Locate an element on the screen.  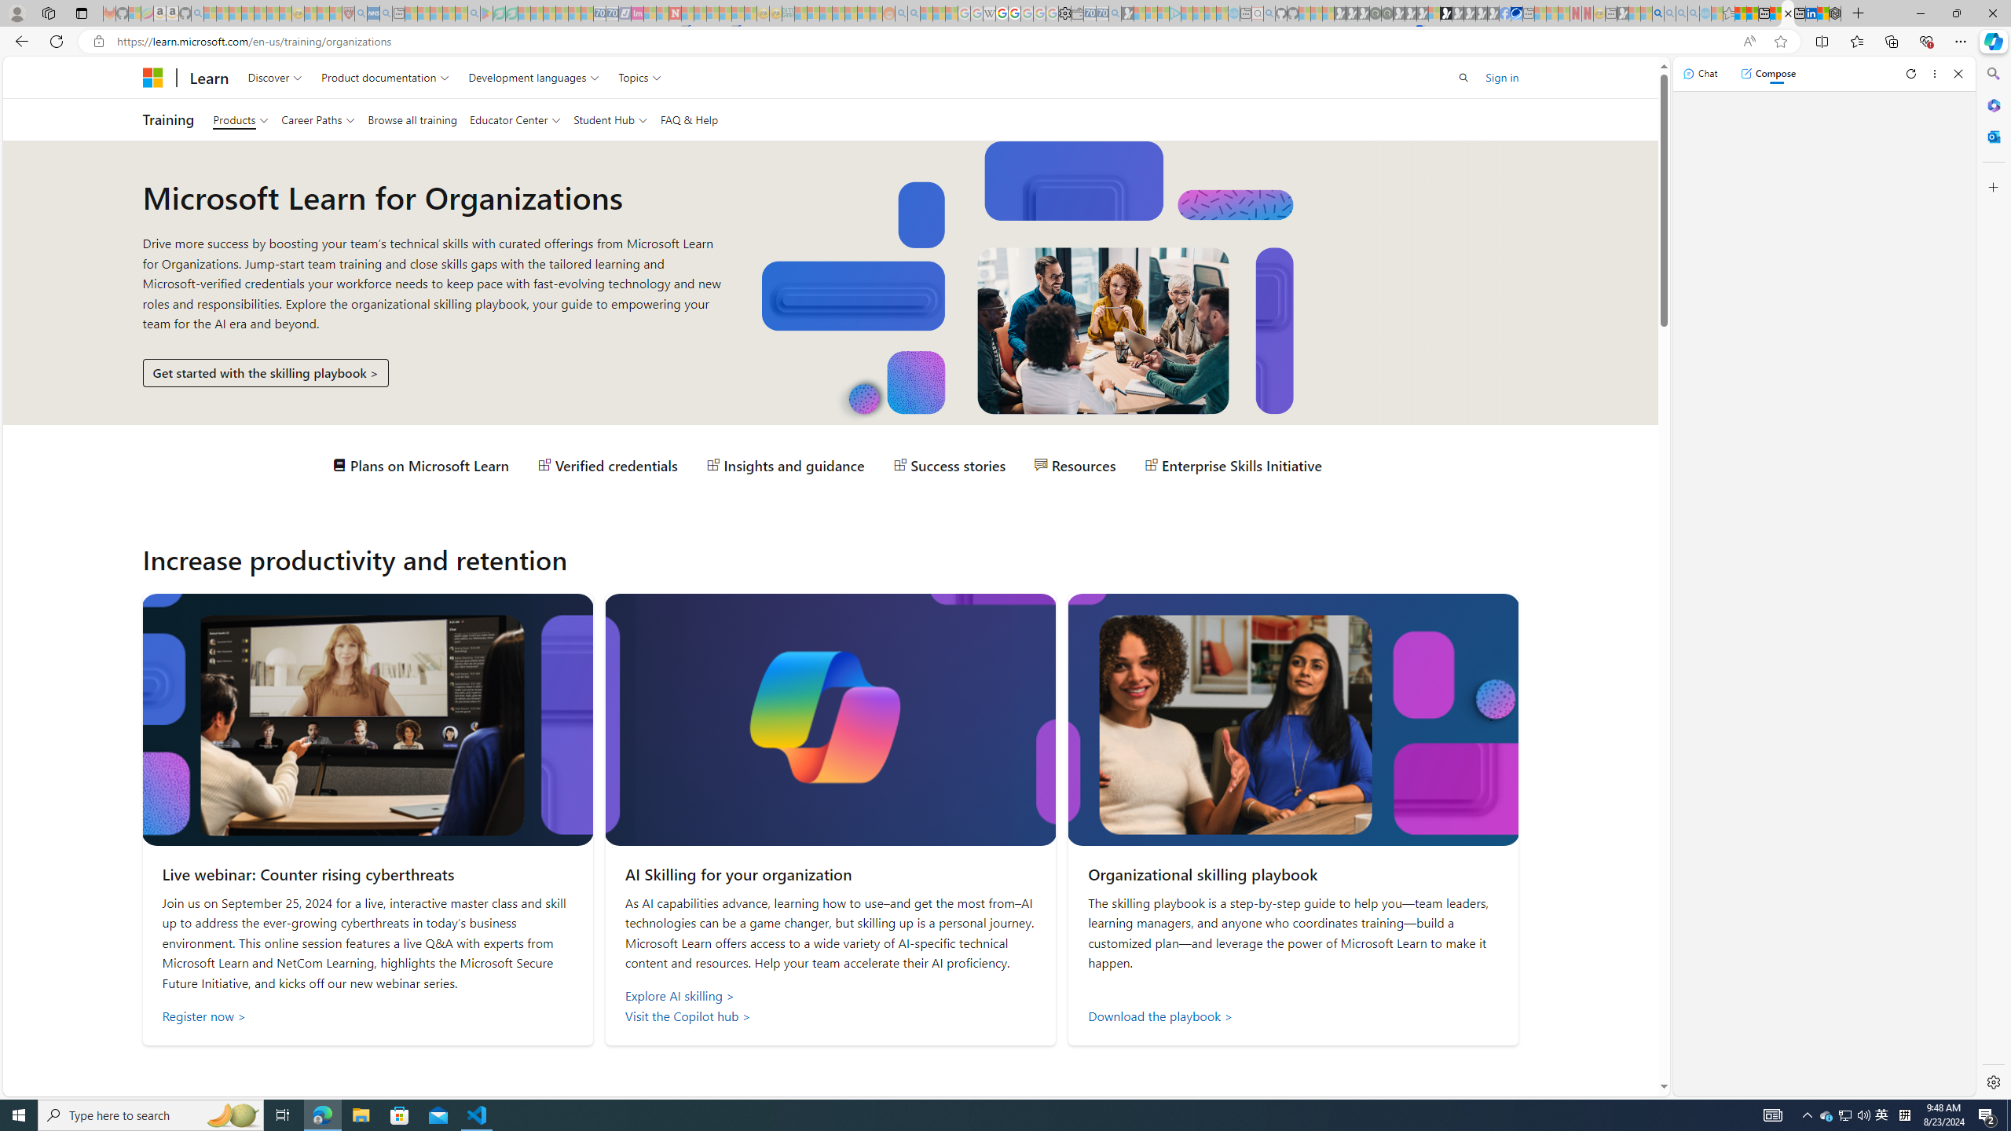
AQI & Health | AirNow.gov is located at coordinates (1517, 13).